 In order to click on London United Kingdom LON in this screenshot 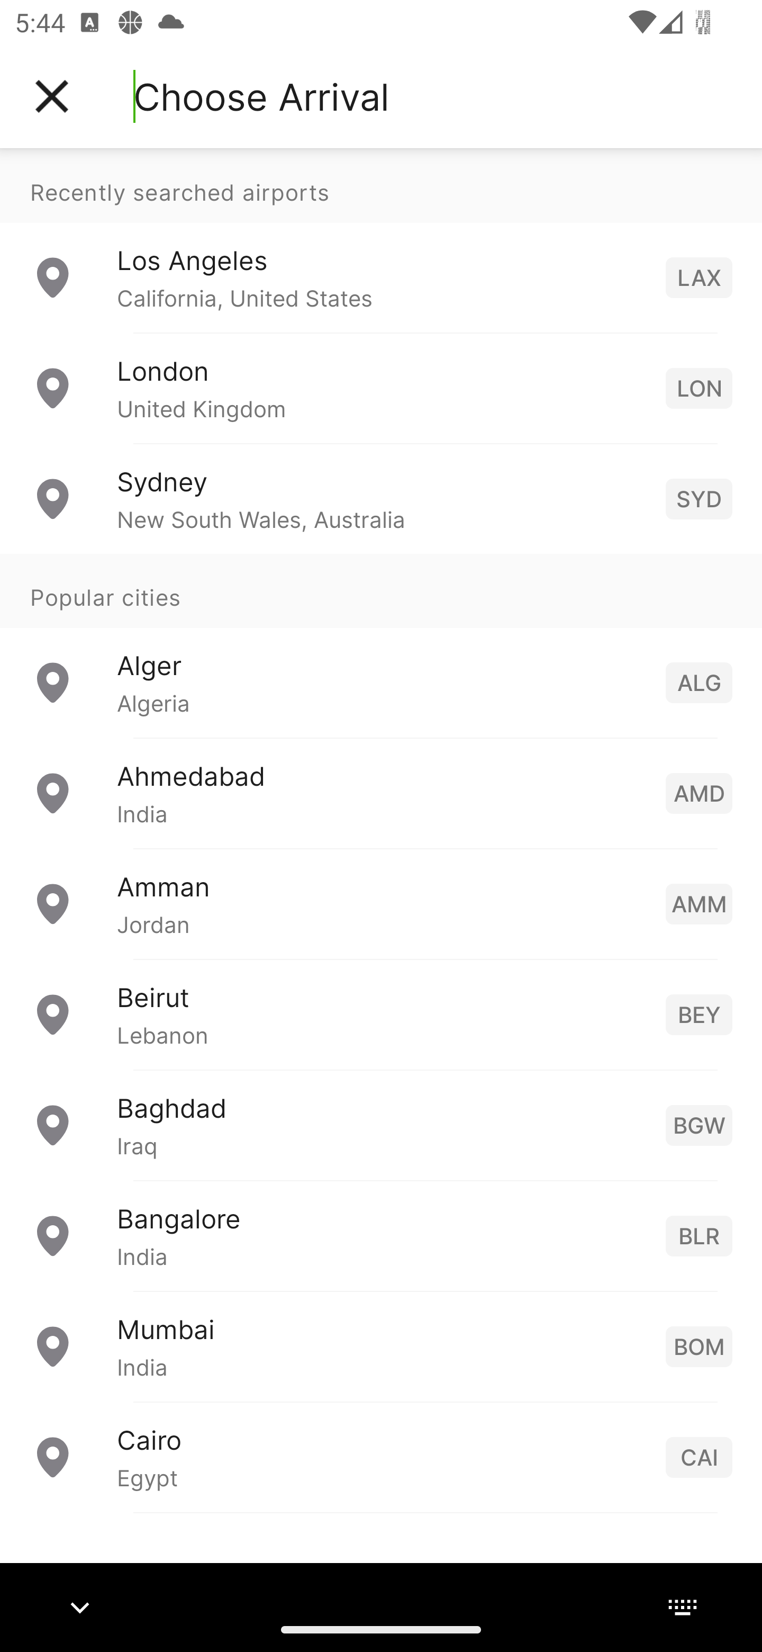, I will do `click(381, 388)`.